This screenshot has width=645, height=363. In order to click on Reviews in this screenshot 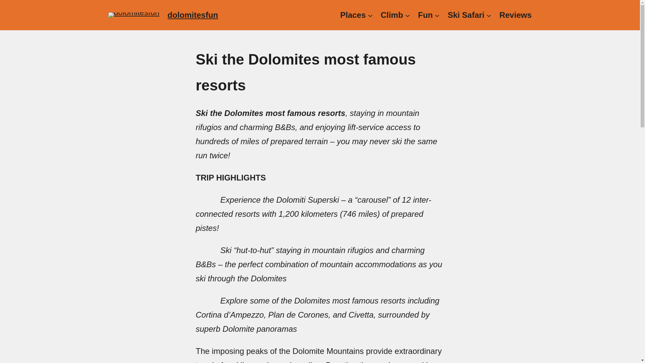, I will do `click(515, 15)`.